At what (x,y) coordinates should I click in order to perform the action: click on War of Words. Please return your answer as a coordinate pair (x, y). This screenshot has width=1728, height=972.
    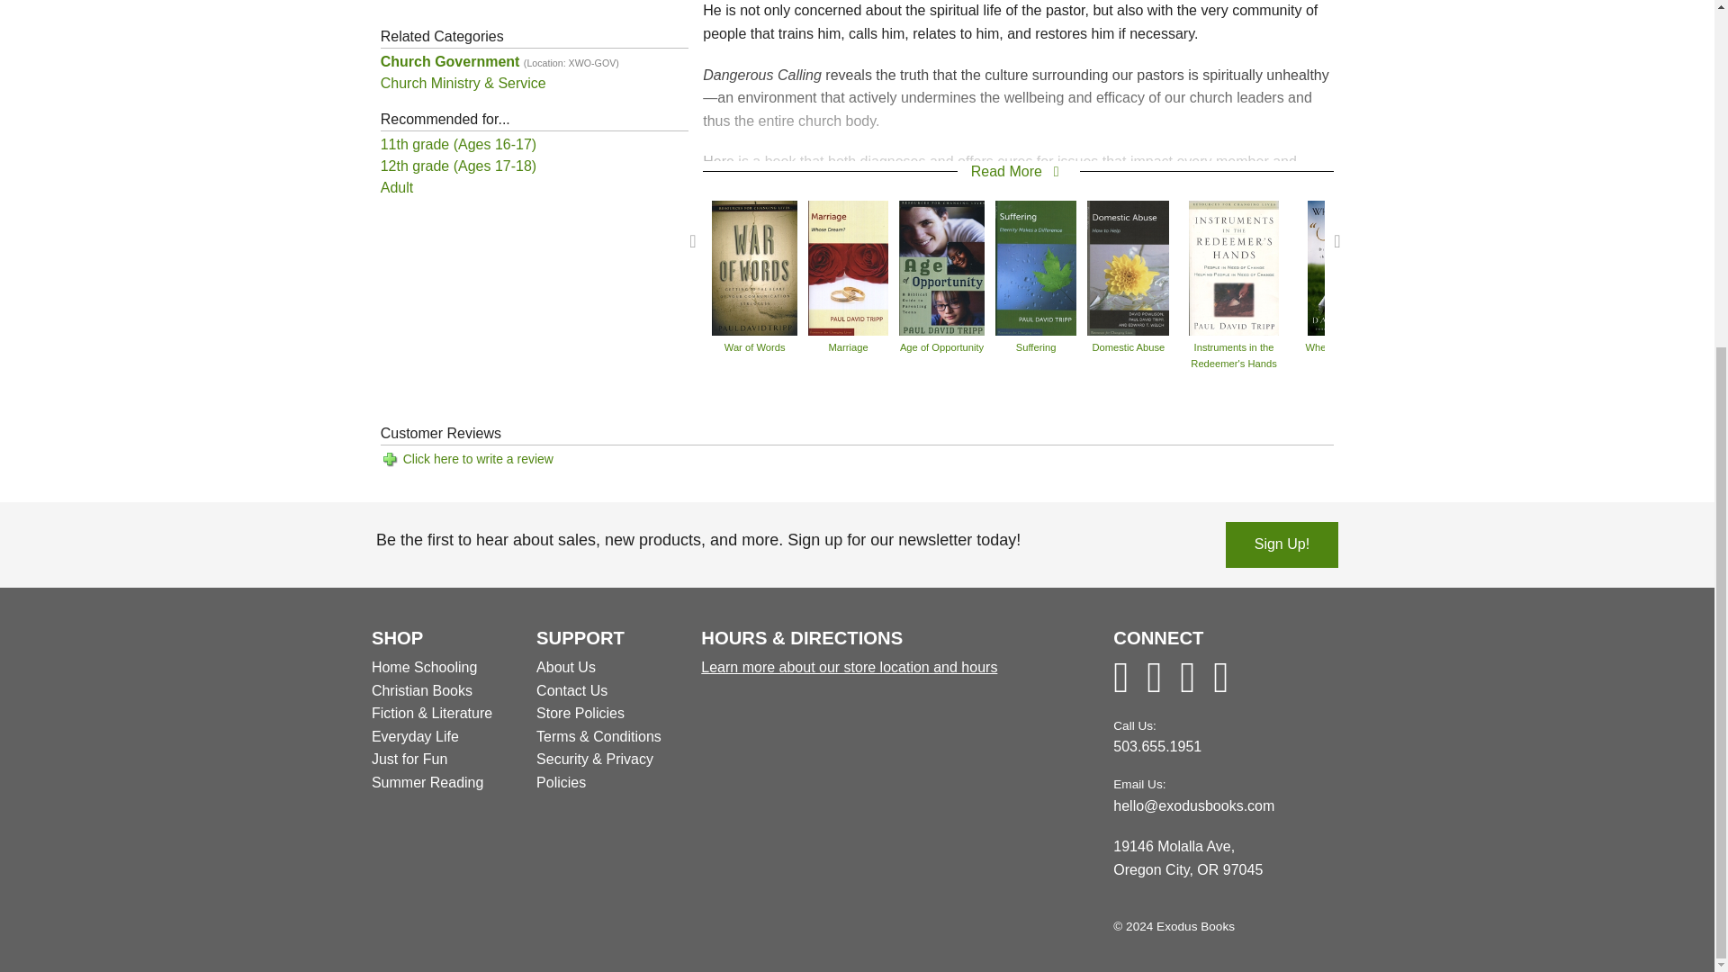
    Looking at the image, I should click on (754, 266).